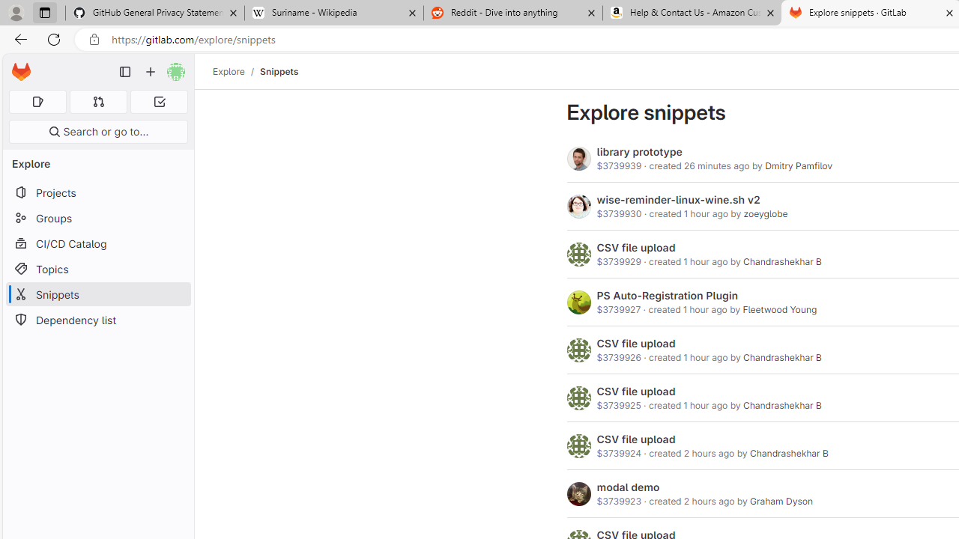 The width and height of the screenshot is (959, 539). Describe the element at coordinates (781, 502) in the screenshot. I see `Graham Dyson` at that location.